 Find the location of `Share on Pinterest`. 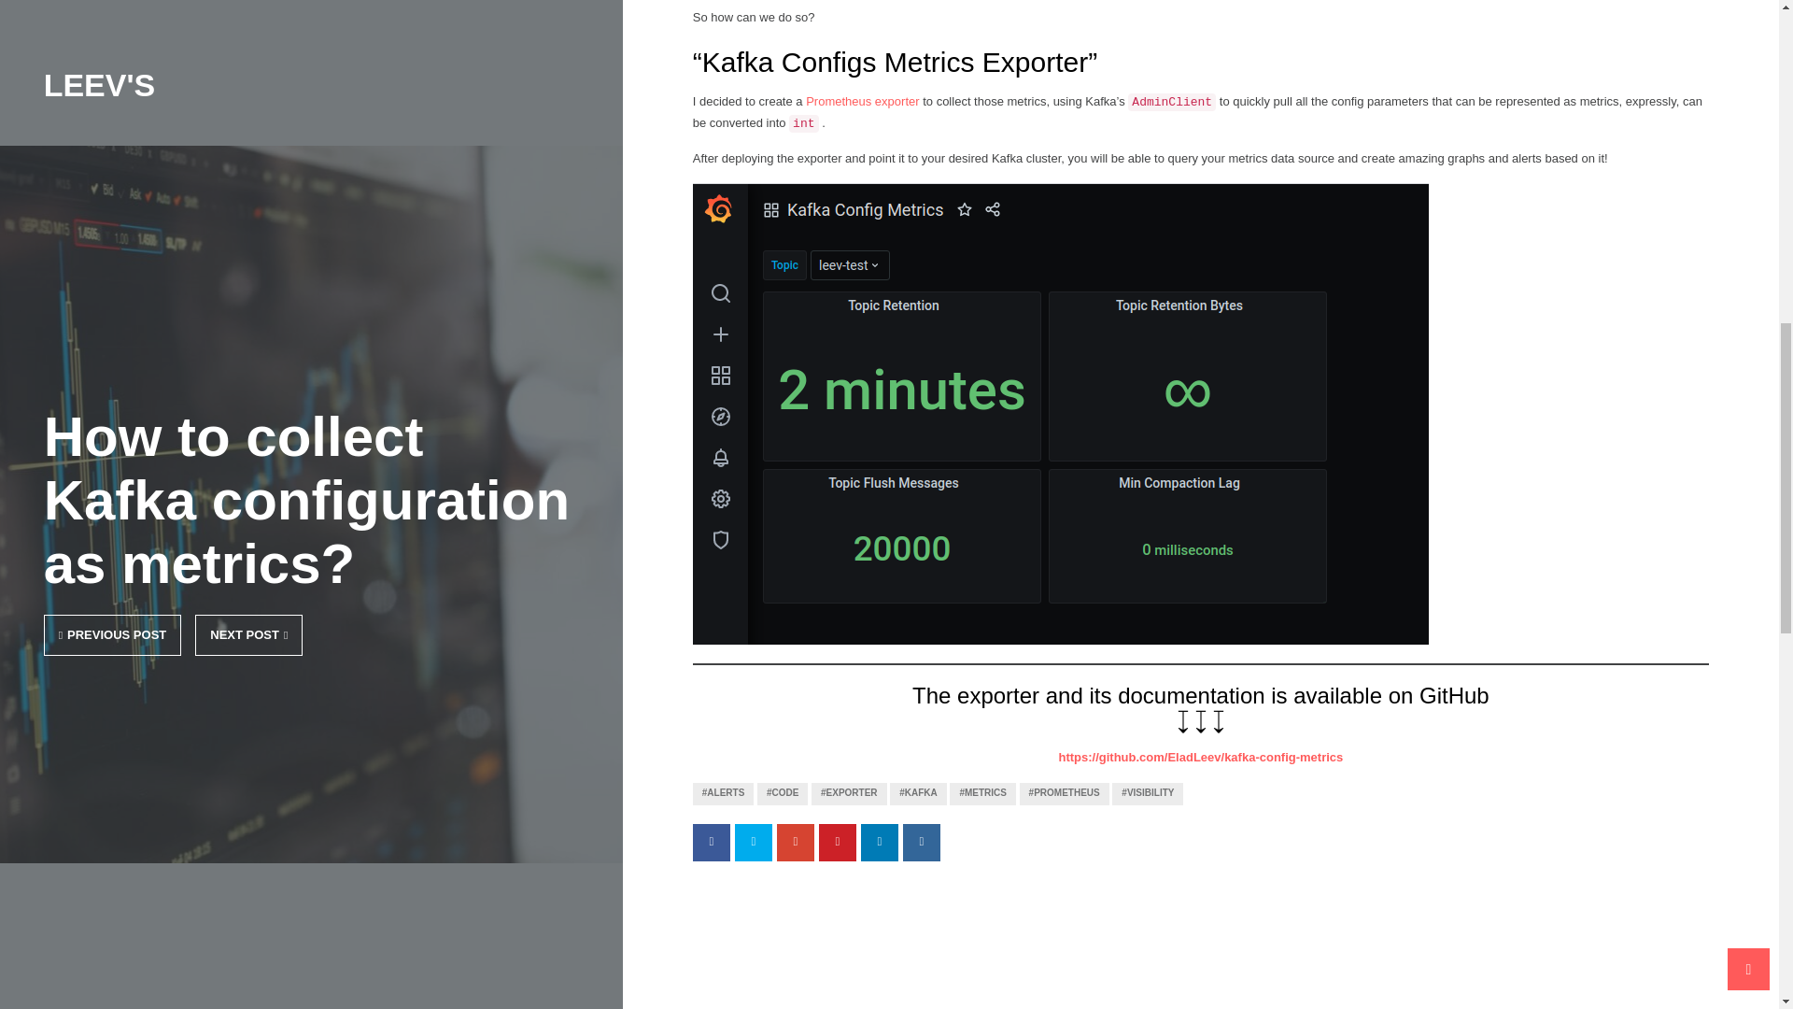

Share on Pinterest is located at coordinates (838, 843).